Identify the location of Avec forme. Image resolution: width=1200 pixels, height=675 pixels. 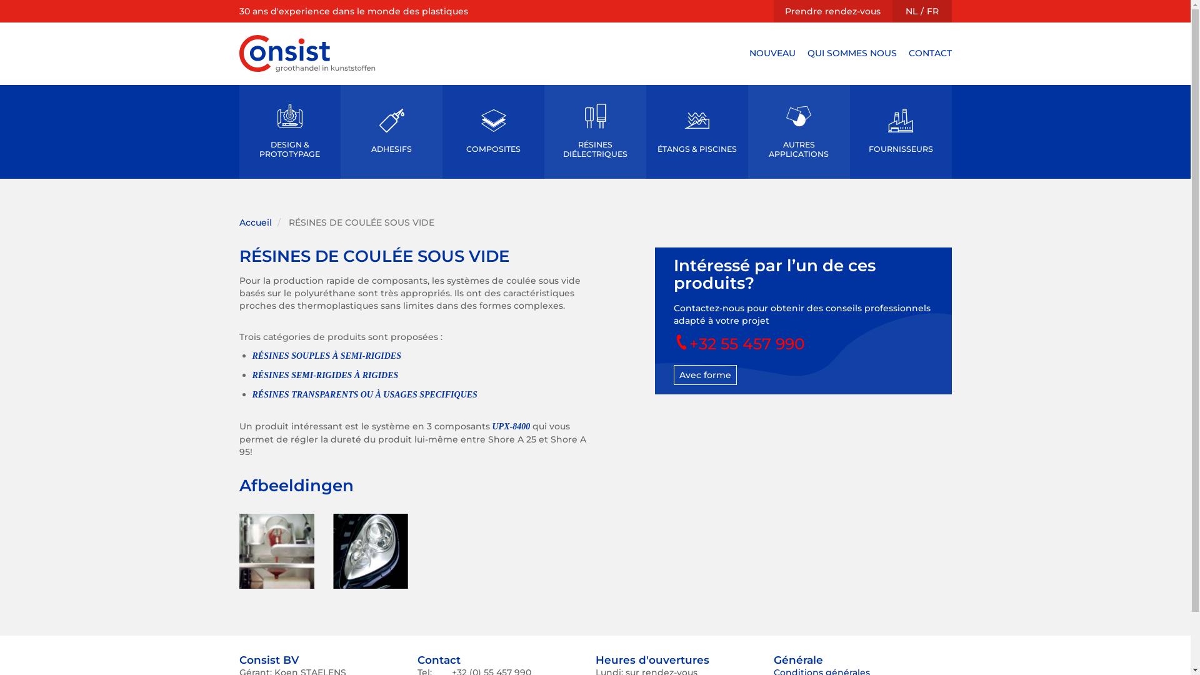
(705, 375).